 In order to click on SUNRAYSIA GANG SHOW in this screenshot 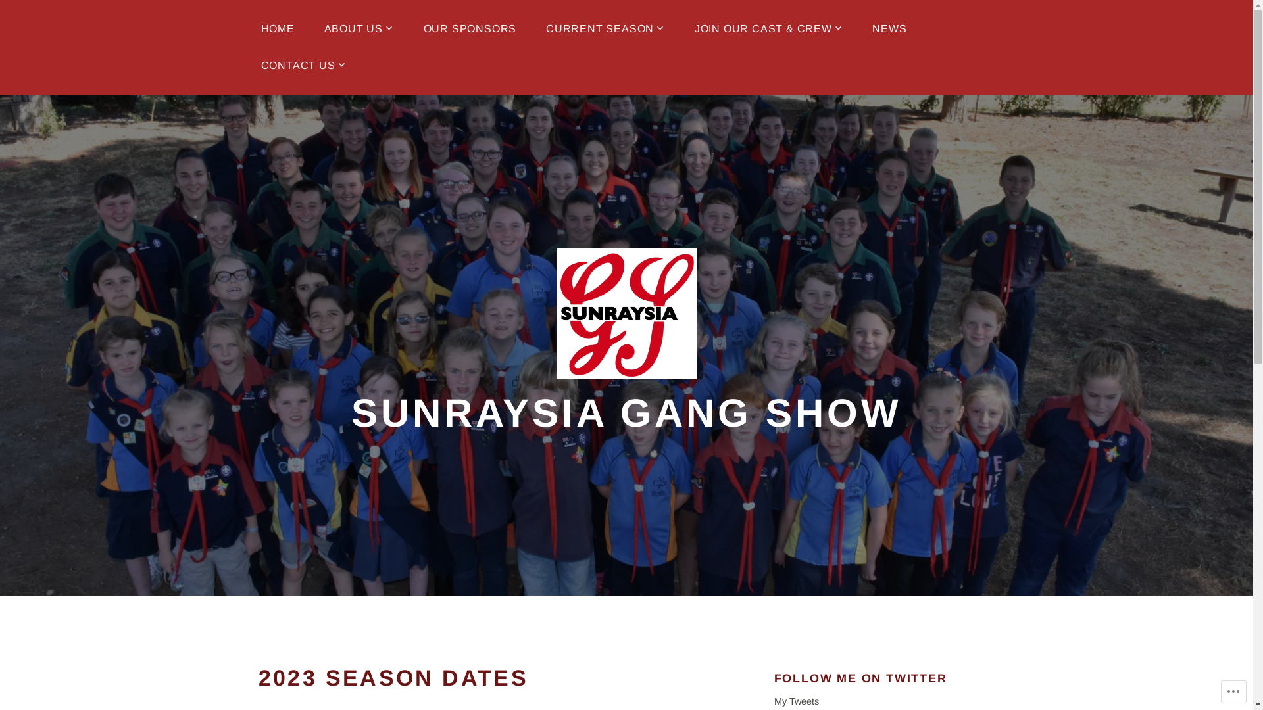, I will do `click(626, 413)`.